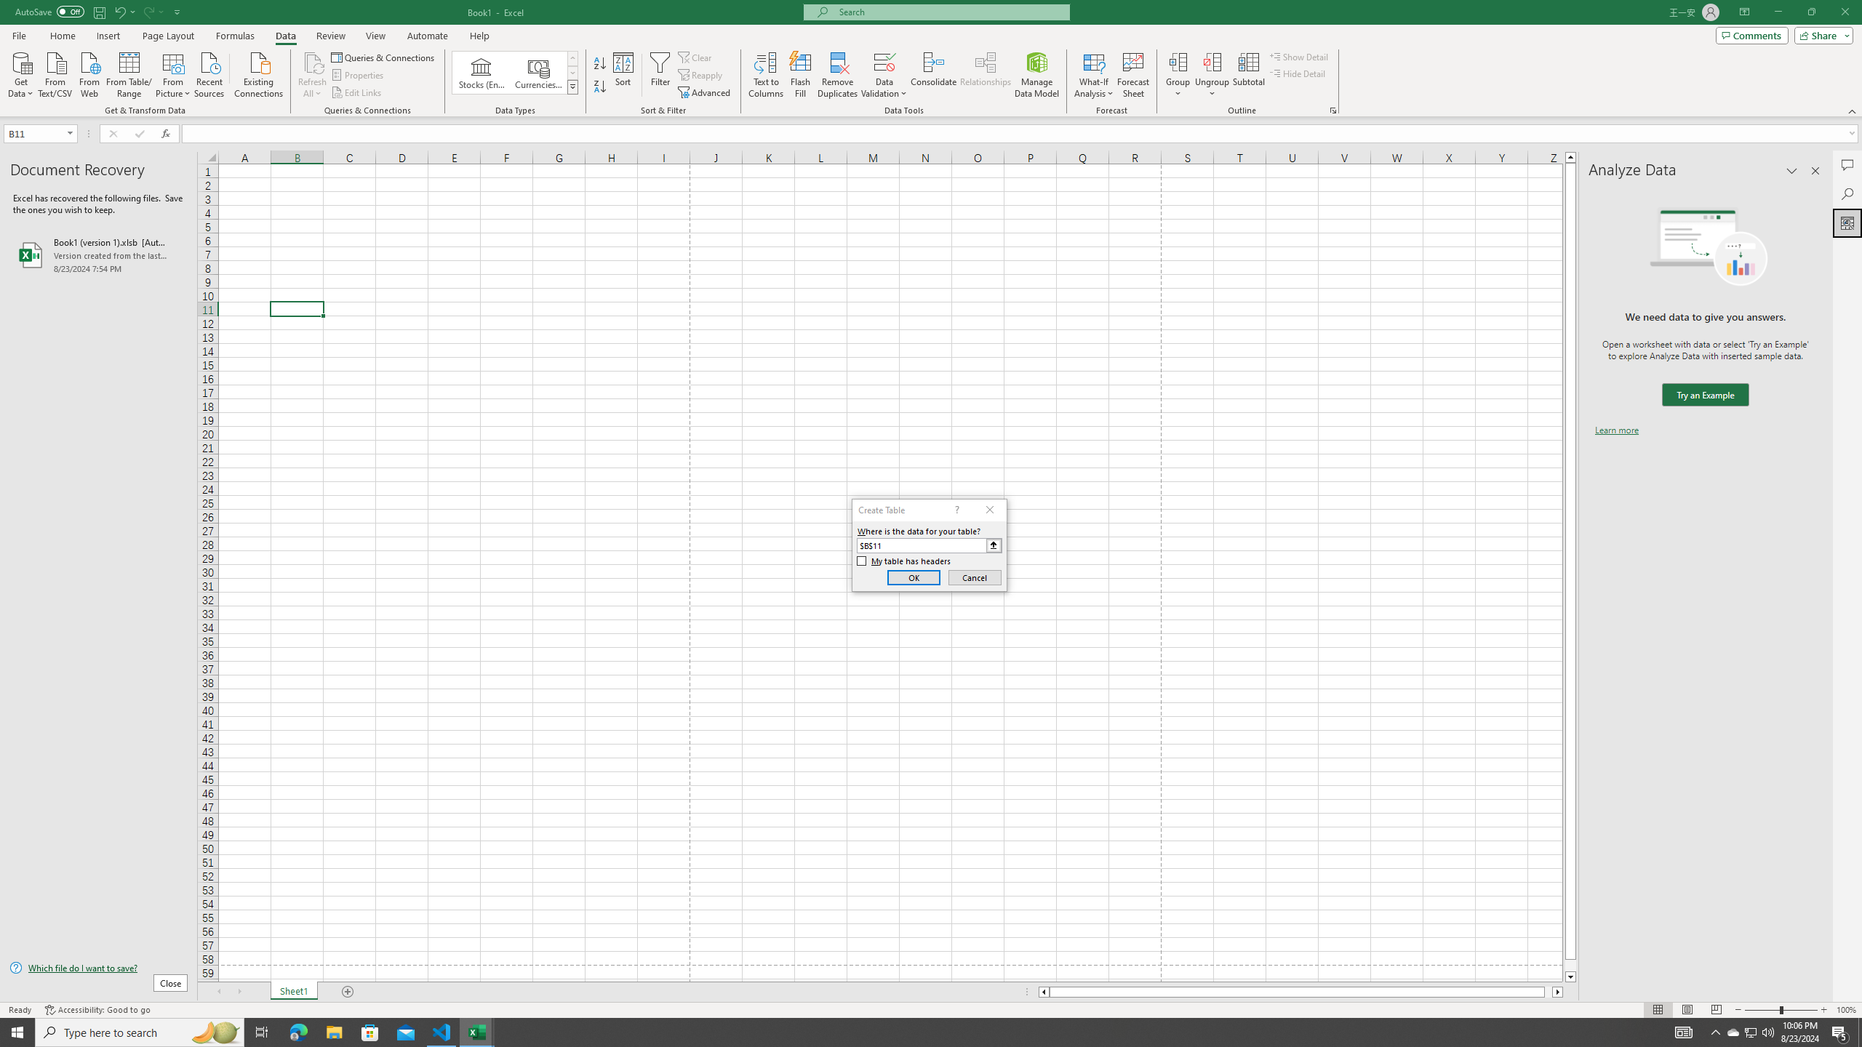  What do you see at coordinates (706, 93) in the screenshot?
I see `Advanced...` at bounding box center [706, 93].